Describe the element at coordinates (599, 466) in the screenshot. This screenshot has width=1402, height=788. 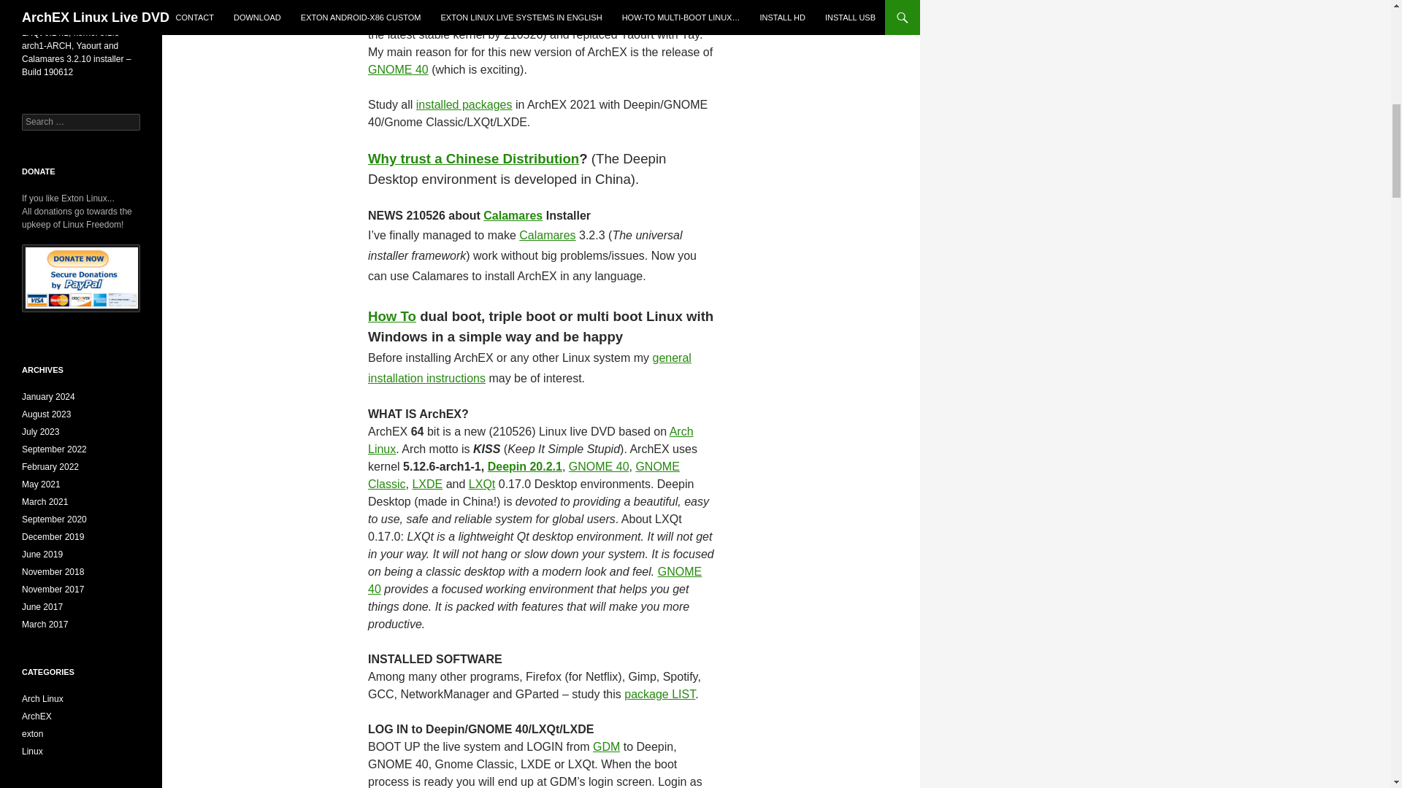
I see `GNOME 40` at that location.